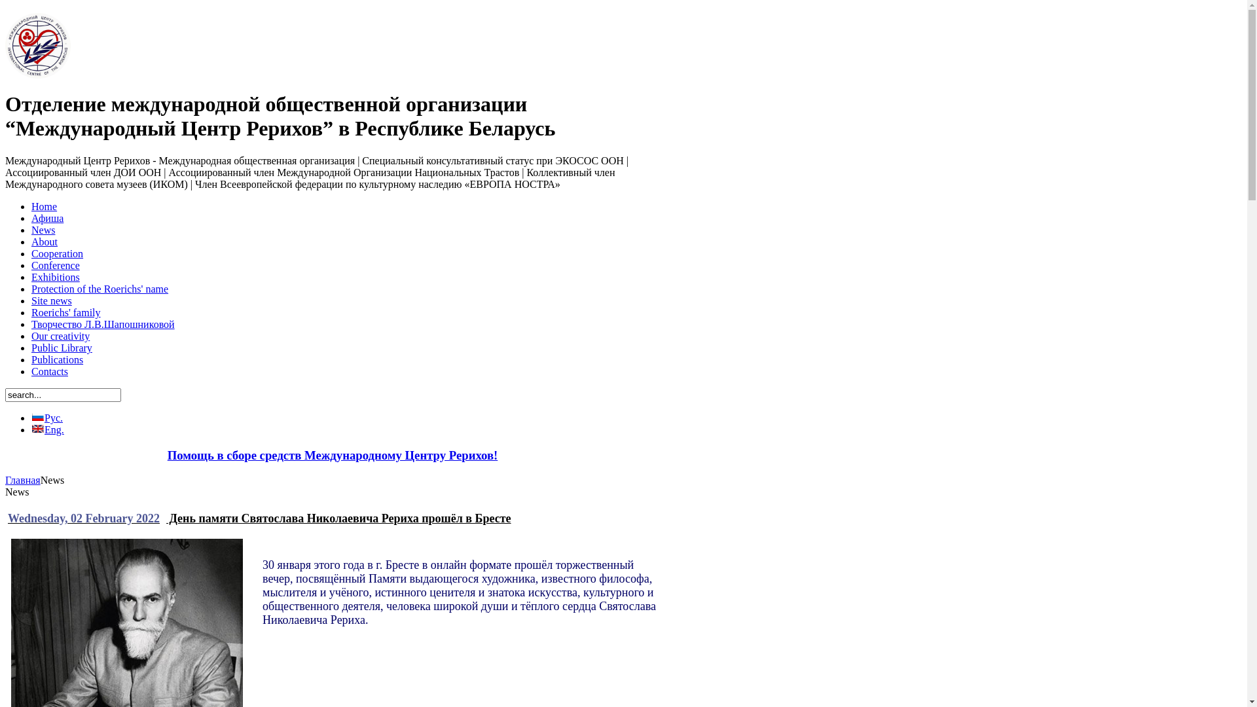  Describe the element at coordinates (52, 301) in the screenshot. I see `Site news` at that location.